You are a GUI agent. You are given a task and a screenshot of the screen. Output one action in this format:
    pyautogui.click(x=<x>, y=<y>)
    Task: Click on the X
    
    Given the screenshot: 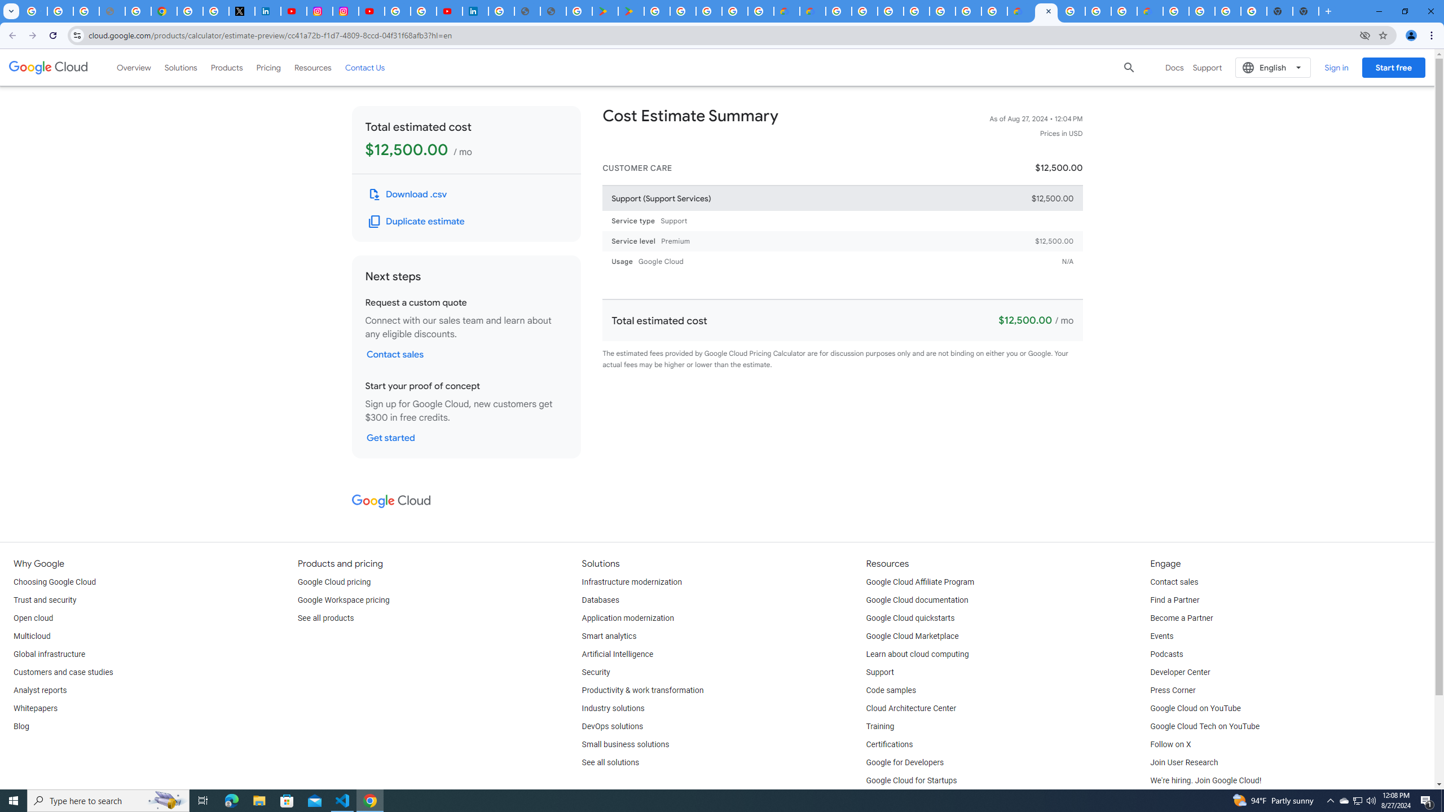 What is the action you would take?
    pyautogui.click(x=241, y=11)
    